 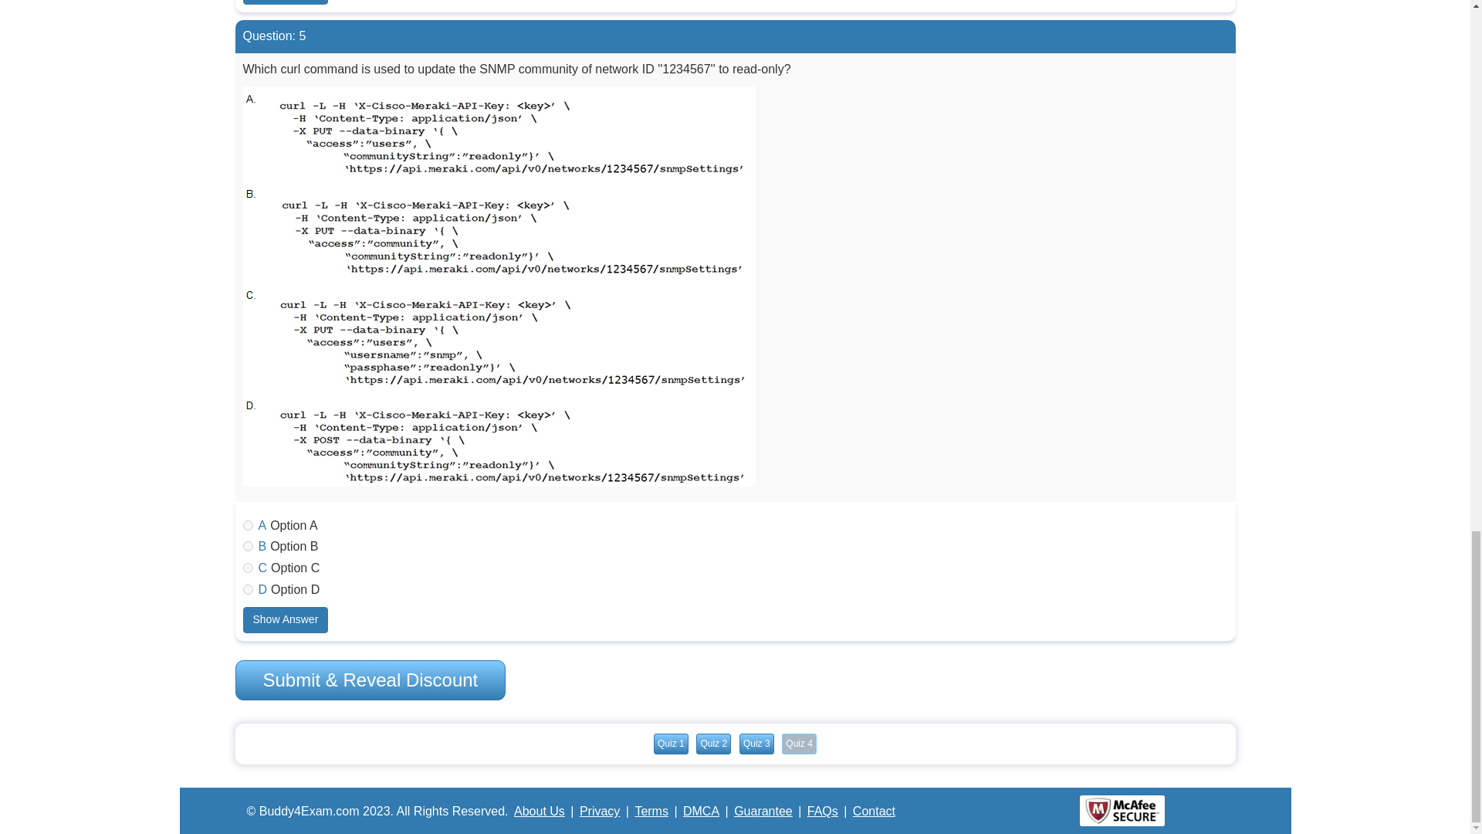 What do you see at coordinates (247, 545) in the screenshot?
I see `B` at bounding box center [247, 545].